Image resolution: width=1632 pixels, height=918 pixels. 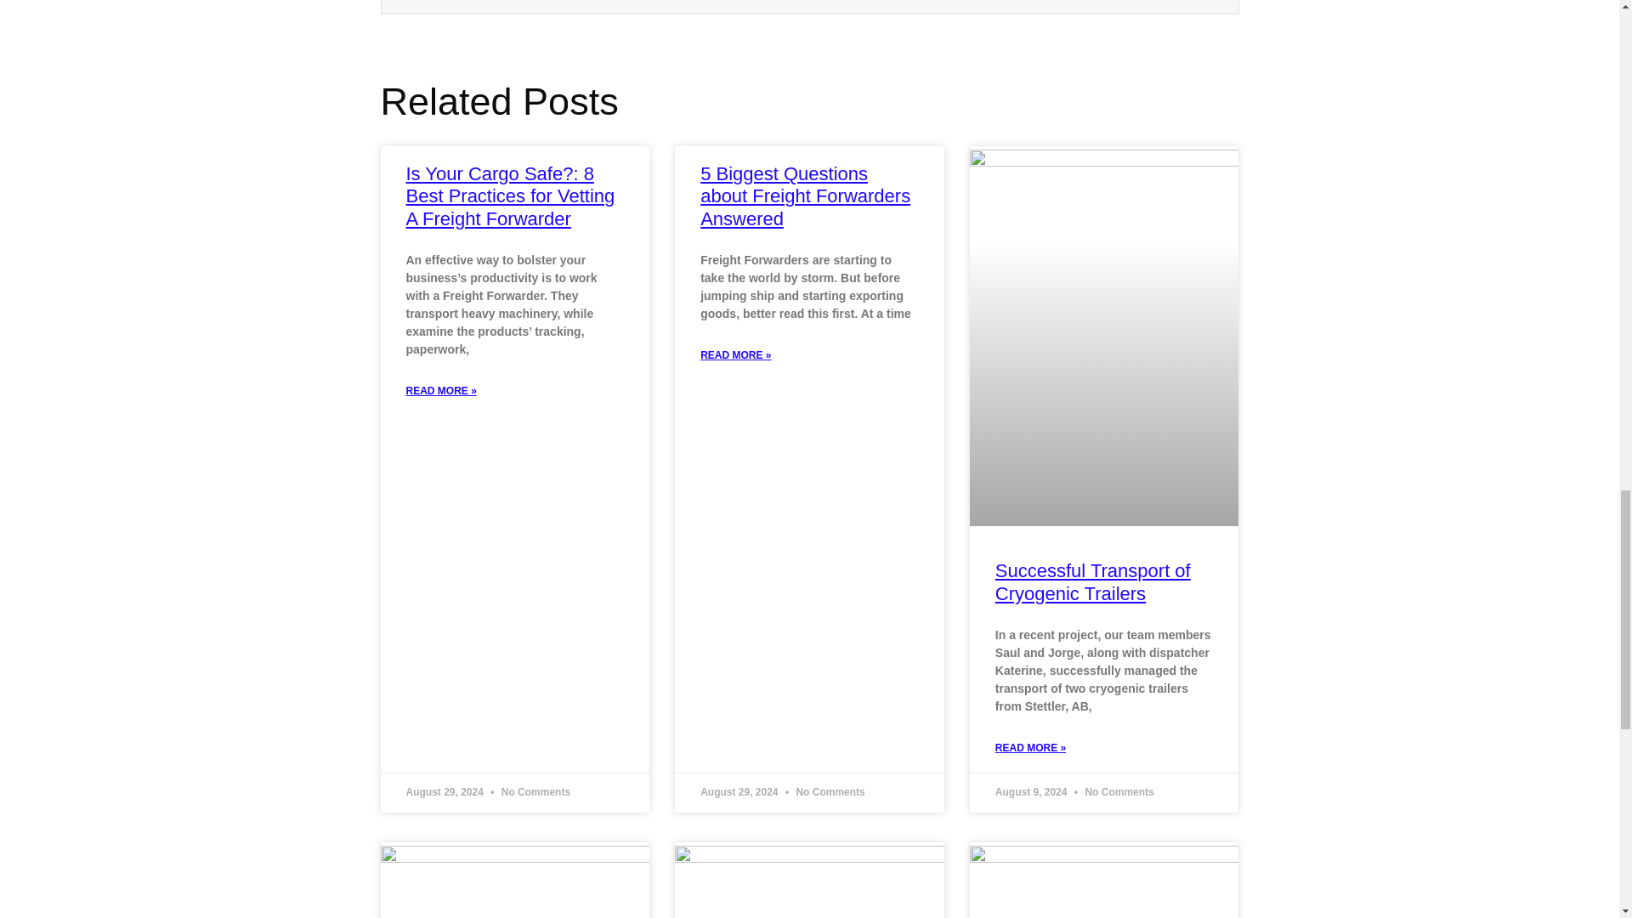 What do you see at coordinates (1093, 581) in the screenshot?
I see `Successful Transport of Cryogenic Trailers` at bounding box center [1093, 581].